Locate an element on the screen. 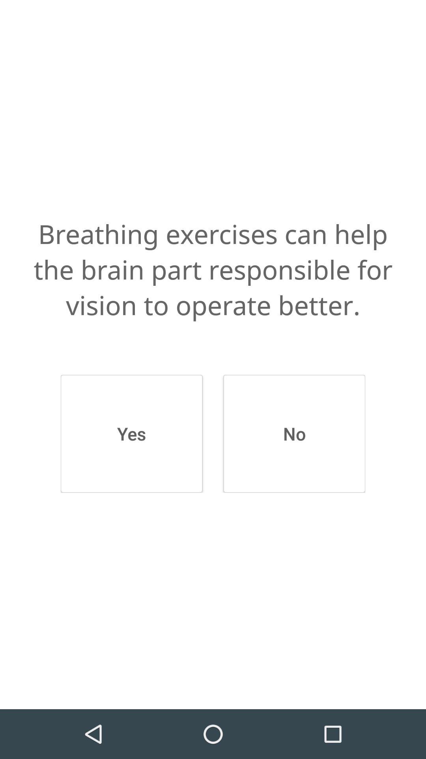 This screenshot has height=759, width=426. launch the no is located at coordinates (294, 434).